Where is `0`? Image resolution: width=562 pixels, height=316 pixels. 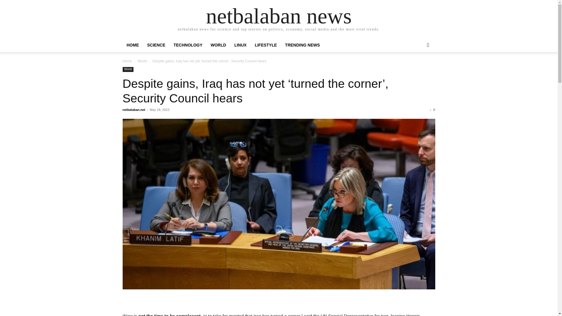 0 is located at coordinates (432, 110).